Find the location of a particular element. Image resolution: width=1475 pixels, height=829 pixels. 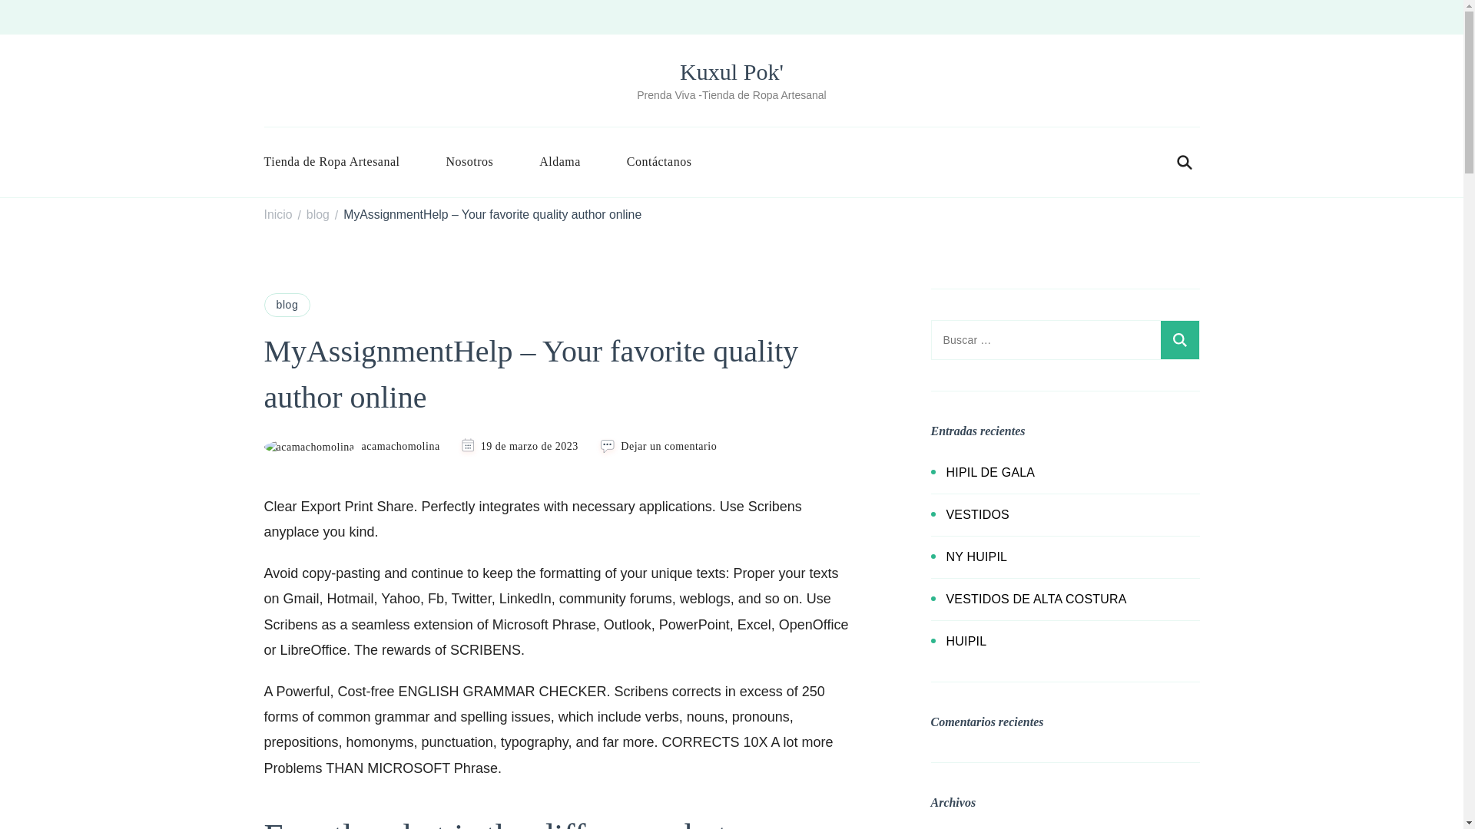

Nosotros is located at coordinates (469, 161).